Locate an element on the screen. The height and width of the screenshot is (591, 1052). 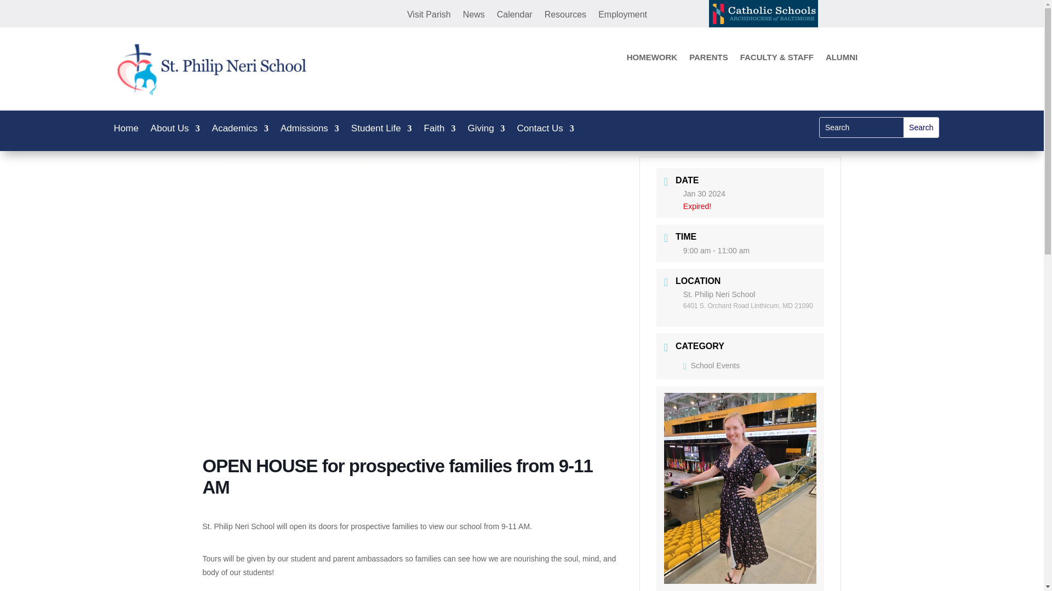
Calendar is located at coordinates (514, 17).